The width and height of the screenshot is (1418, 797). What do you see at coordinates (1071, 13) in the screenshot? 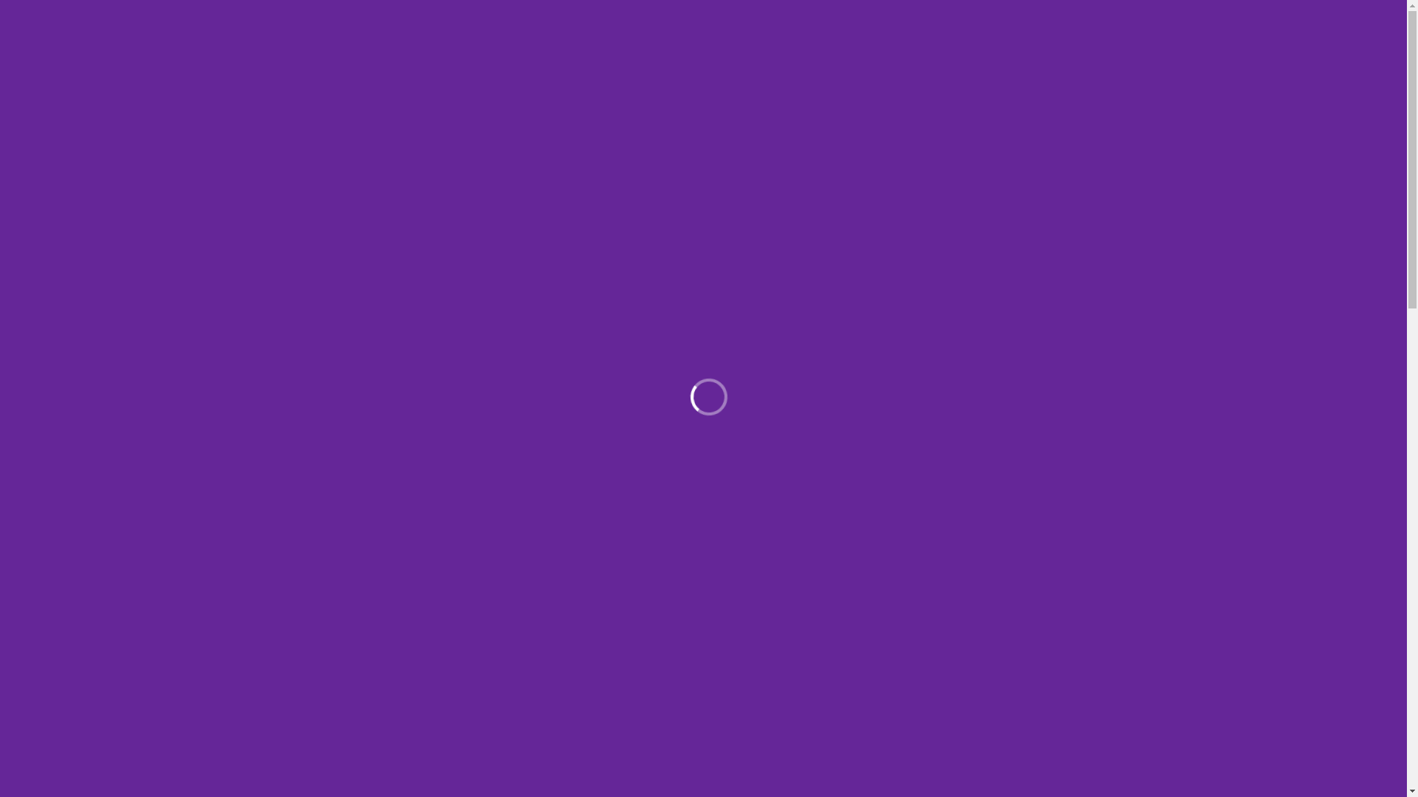
I see `AWDF@awdf.org` at bounding box center [1071, 13].